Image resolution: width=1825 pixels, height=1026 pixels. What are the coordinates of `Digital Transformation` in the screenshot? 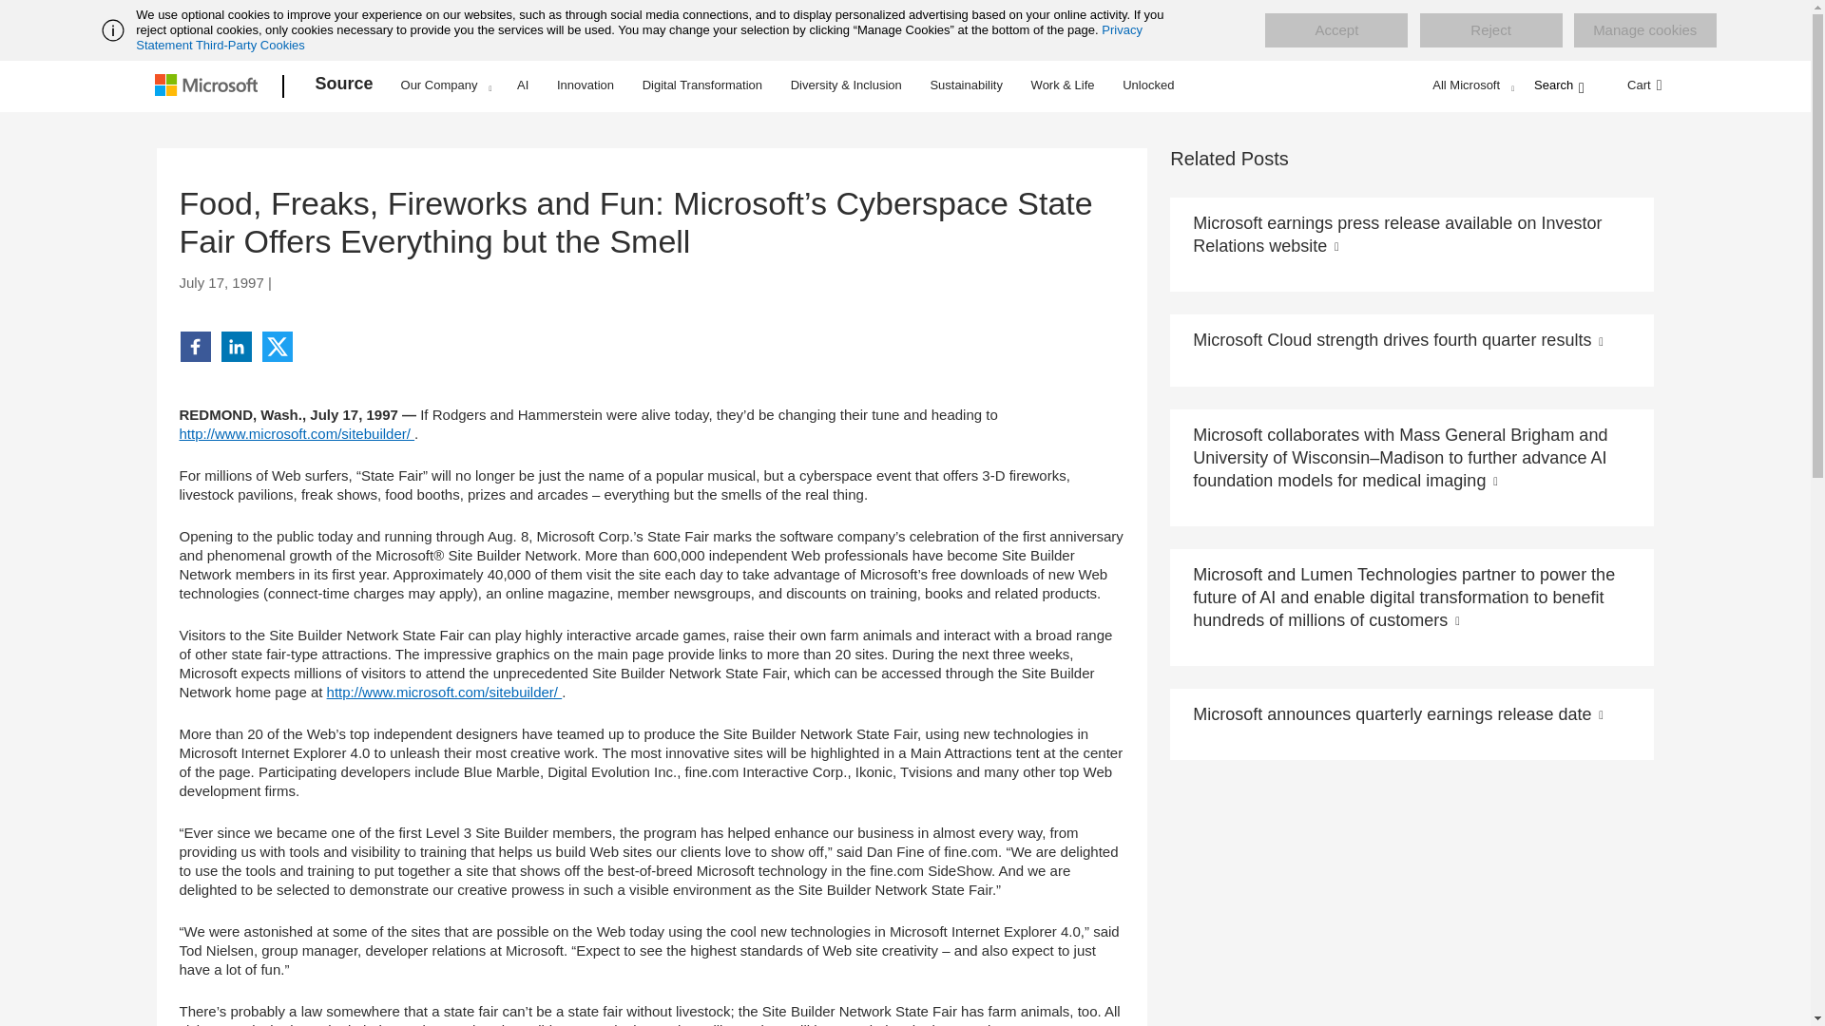 It's located at (701, 84).